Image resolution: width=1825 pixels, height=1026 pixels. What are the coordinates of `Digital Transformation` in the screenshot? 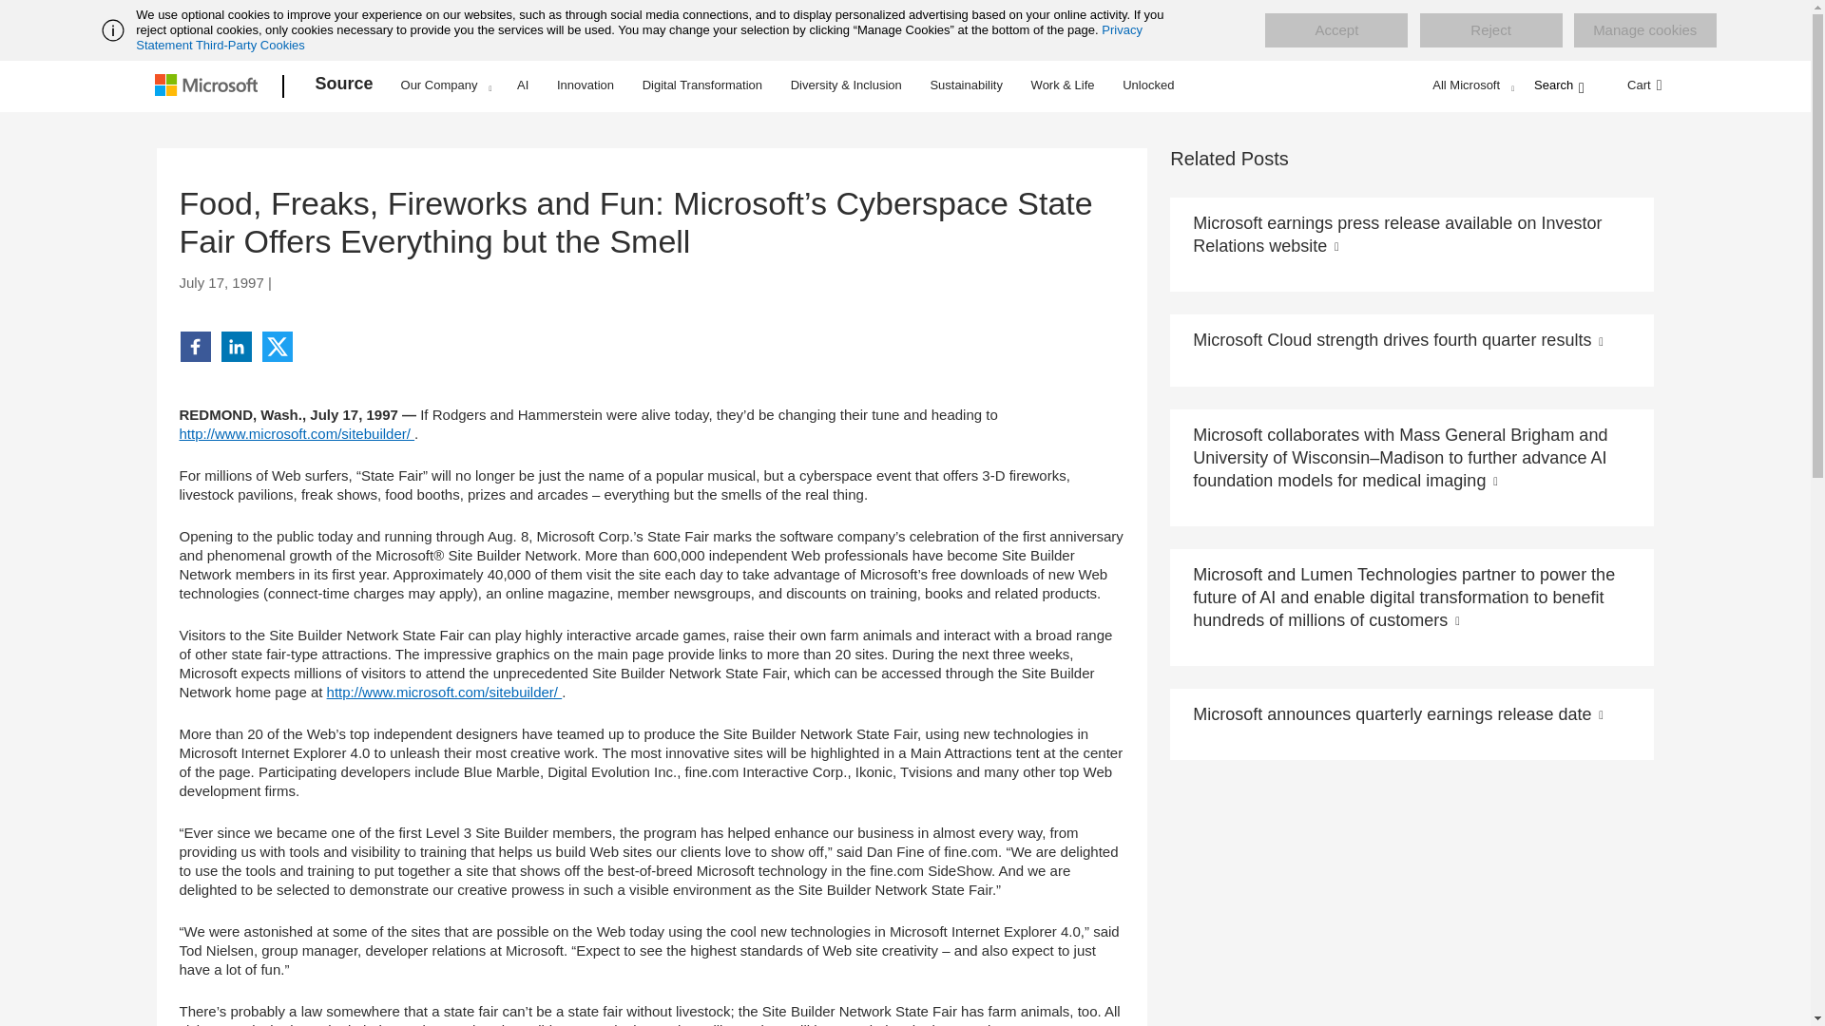 It's located at (701, 84).